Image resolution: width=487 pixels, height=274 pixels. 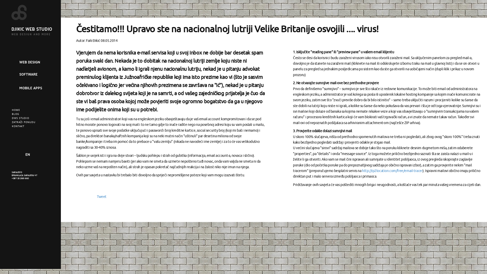 What do you see at coordinates (15, 155) in the screenshot?
I see `Like our Facebook page` at bounding box center [15, 155].